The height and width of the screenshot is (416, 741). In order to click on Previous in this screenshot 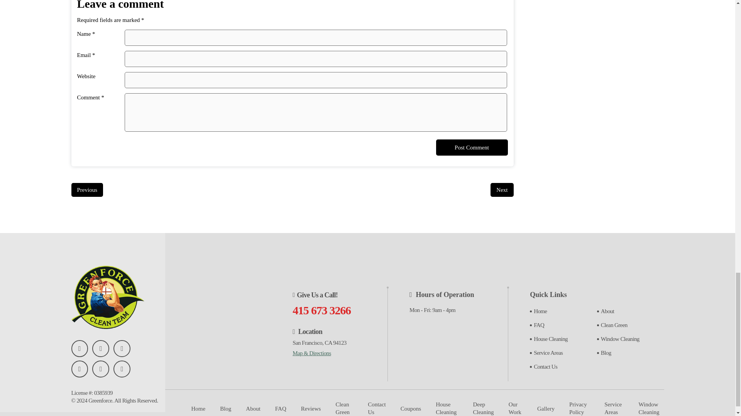, I will do `click(87, 190)`.